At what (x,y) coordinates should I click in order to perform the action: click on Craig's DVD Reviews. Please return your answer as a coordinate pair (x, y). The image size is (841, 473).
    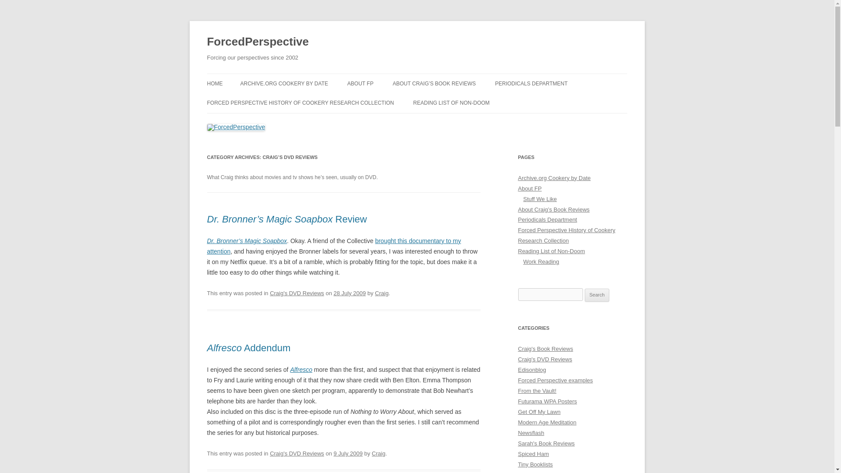
    Looking at the image, I should click on (297, 293).